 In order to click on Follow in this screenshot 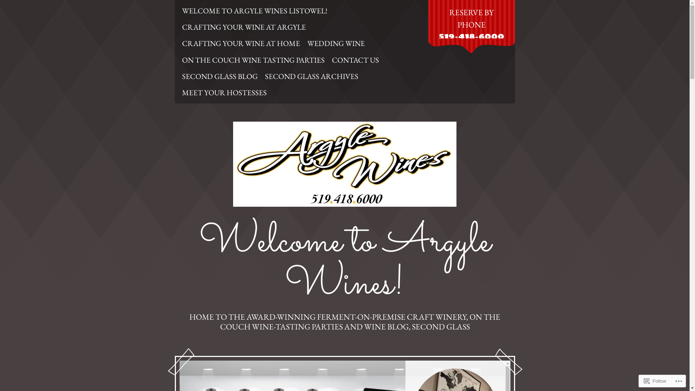, I will do `click(655, 381)`.